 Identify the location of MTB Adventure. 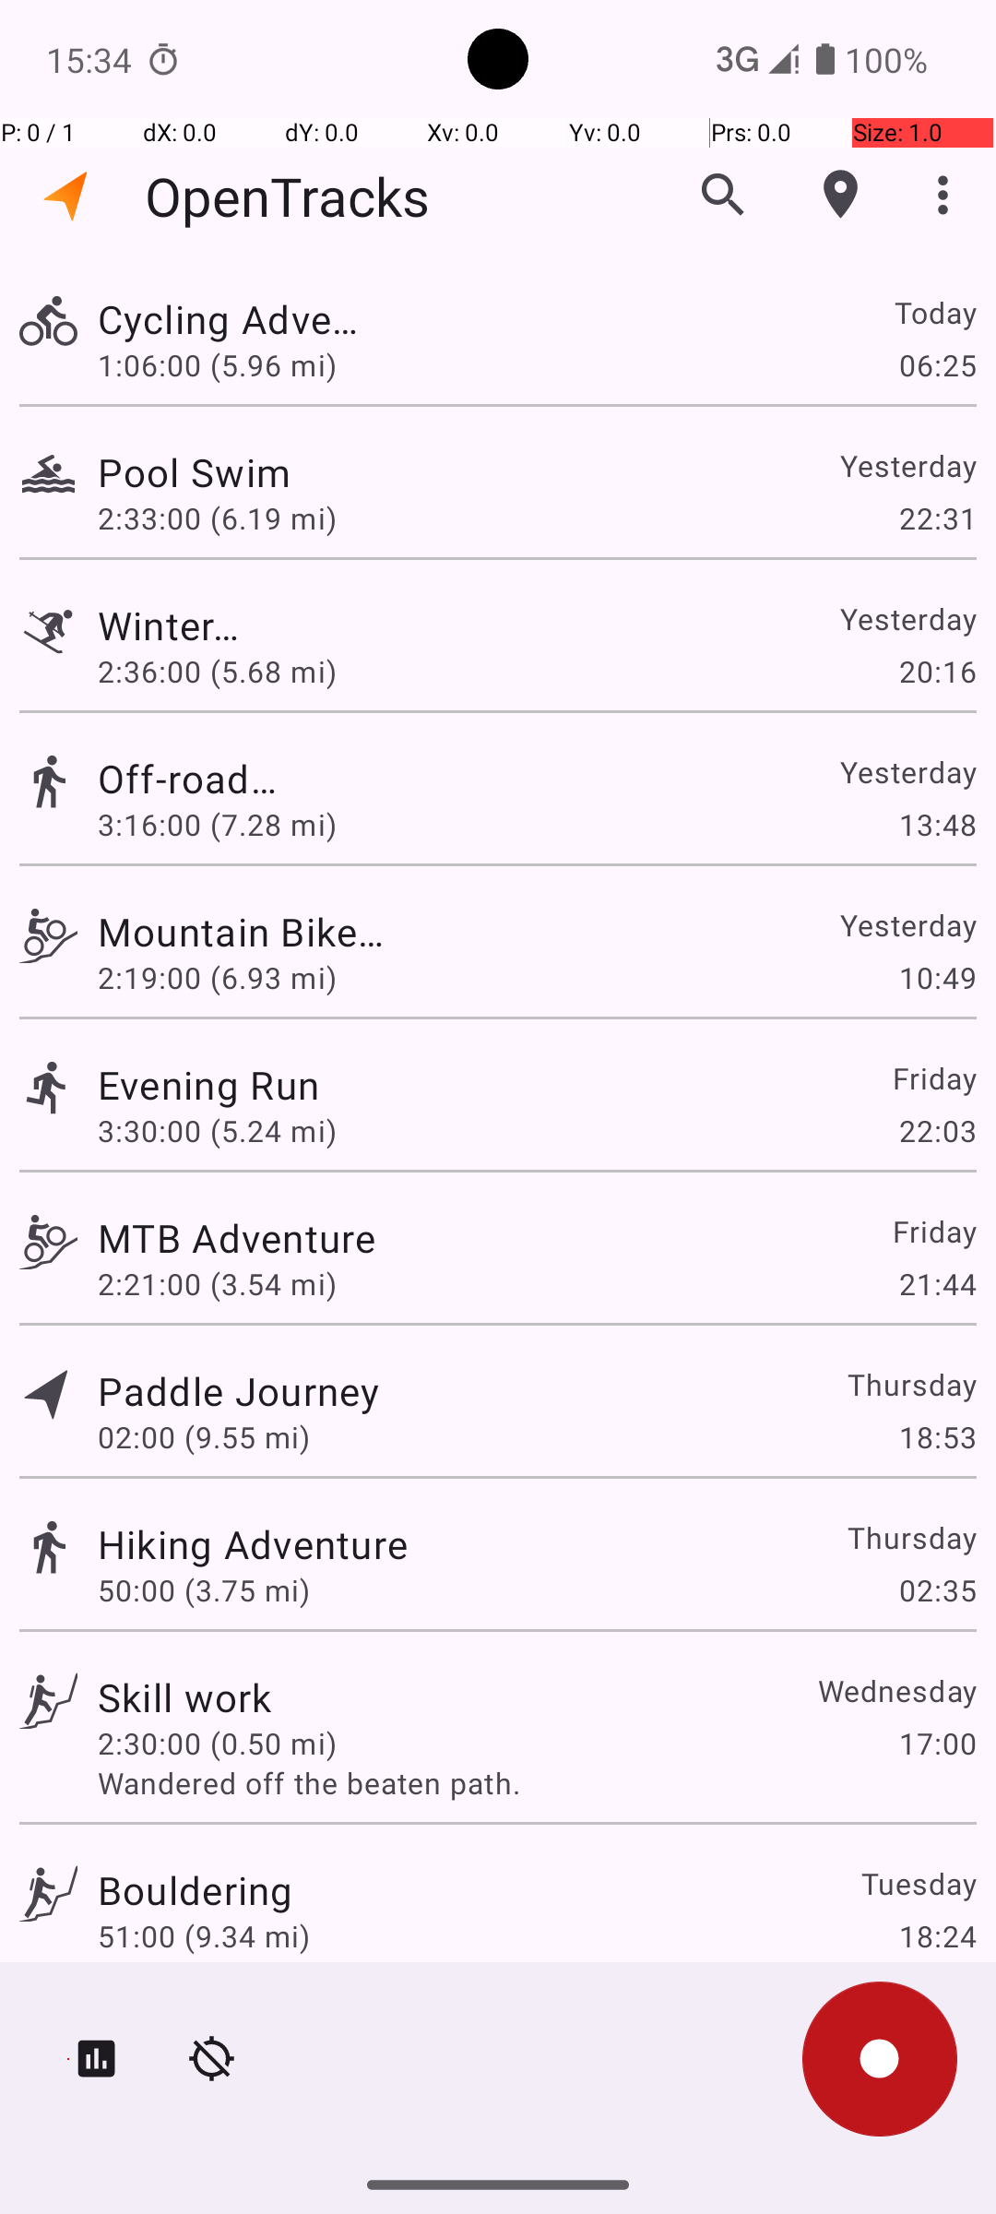
(236, 1238).